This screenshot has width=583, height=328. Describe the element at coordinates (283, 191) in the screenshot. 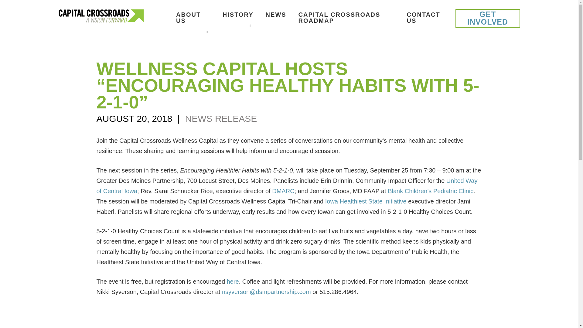

I see `DMARC` at that location.